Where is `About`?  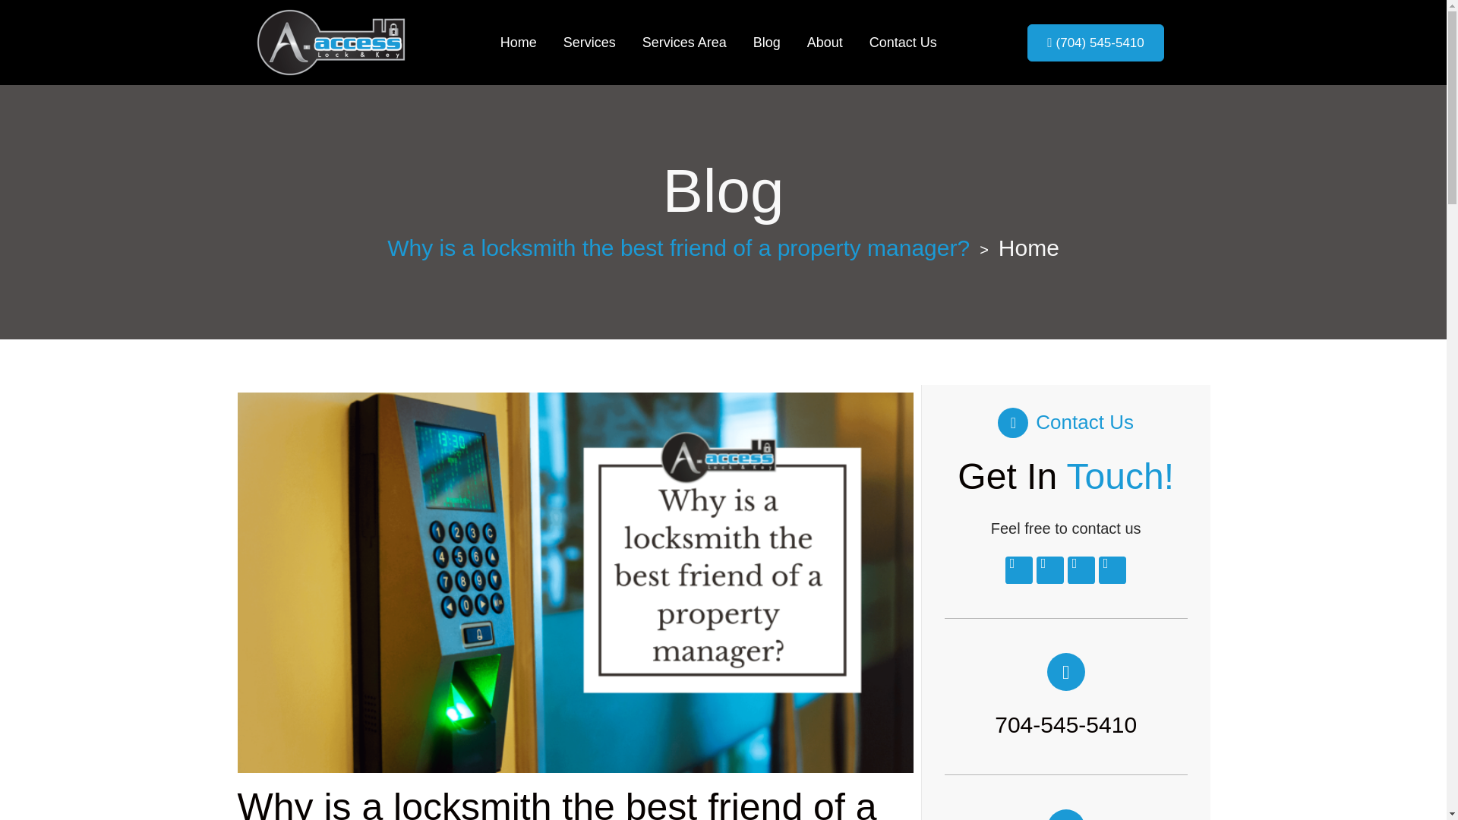
About is located at coordinates (825, 43).